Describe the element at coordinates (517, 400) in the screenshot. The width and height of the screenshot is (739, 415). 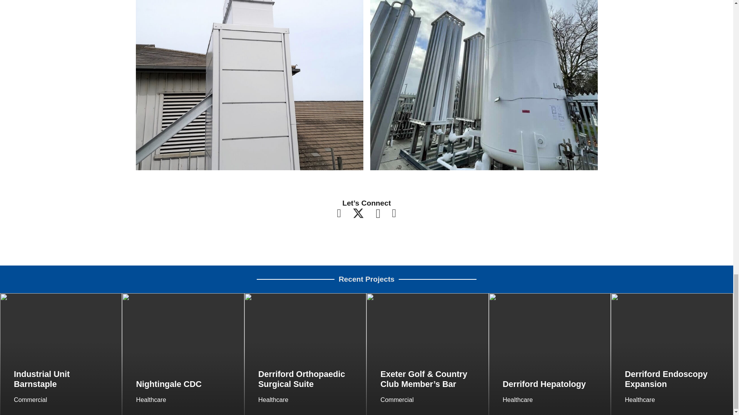
I see `Healthcare` at that location.